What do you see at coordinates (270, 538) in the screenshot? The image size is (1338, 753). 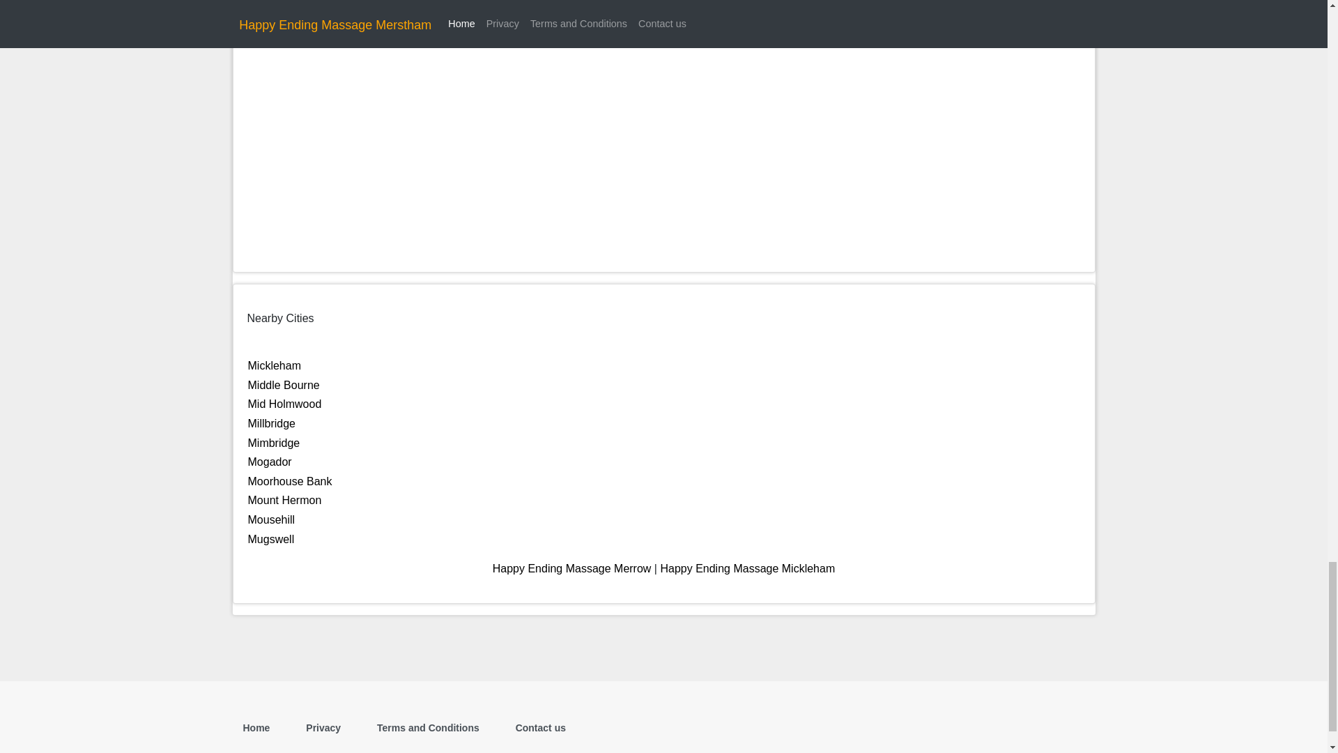 I see `Mugswell` at bounding box center [270, 538].